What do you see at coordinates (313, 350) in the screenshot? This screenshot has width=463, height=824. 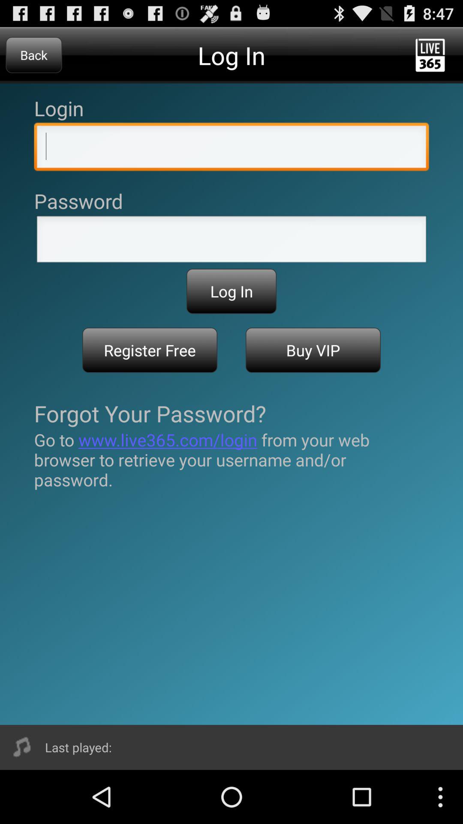 I see `flip to buy vip icon` at bounding box center [313, 350].